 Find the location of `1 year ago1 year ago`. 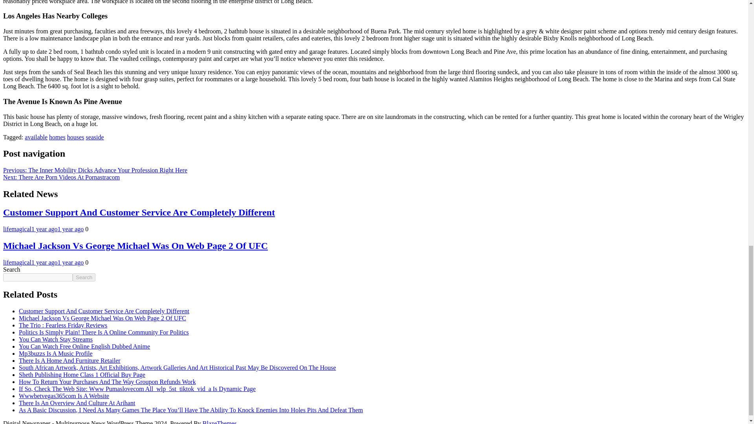

1 year ago1 year ago is located at coordinates (57, 262).